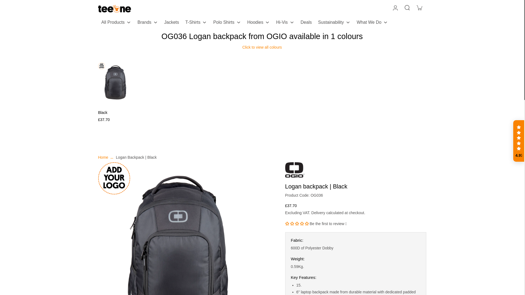  I want to click on Hoodies, so click(258, 23).